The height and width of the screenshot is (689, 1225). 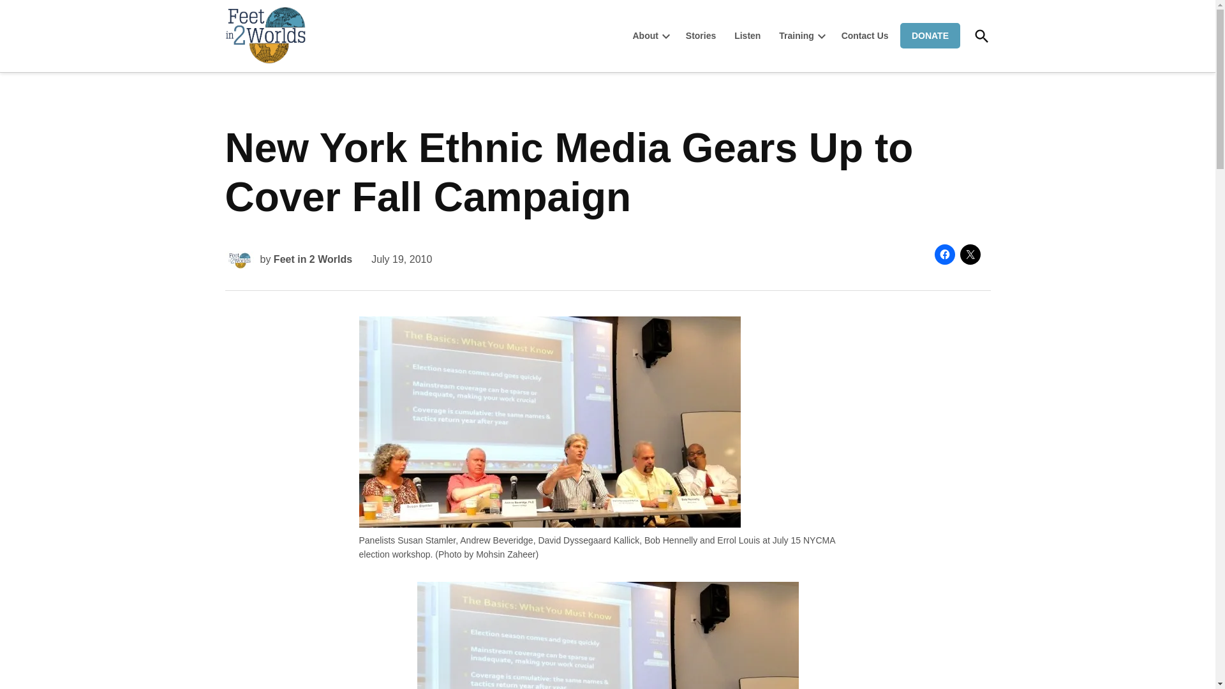 What do you see at coordinates (822, 36) in the screenshot?
I see `Open dropdown menu` at bounding box center [822, 36].